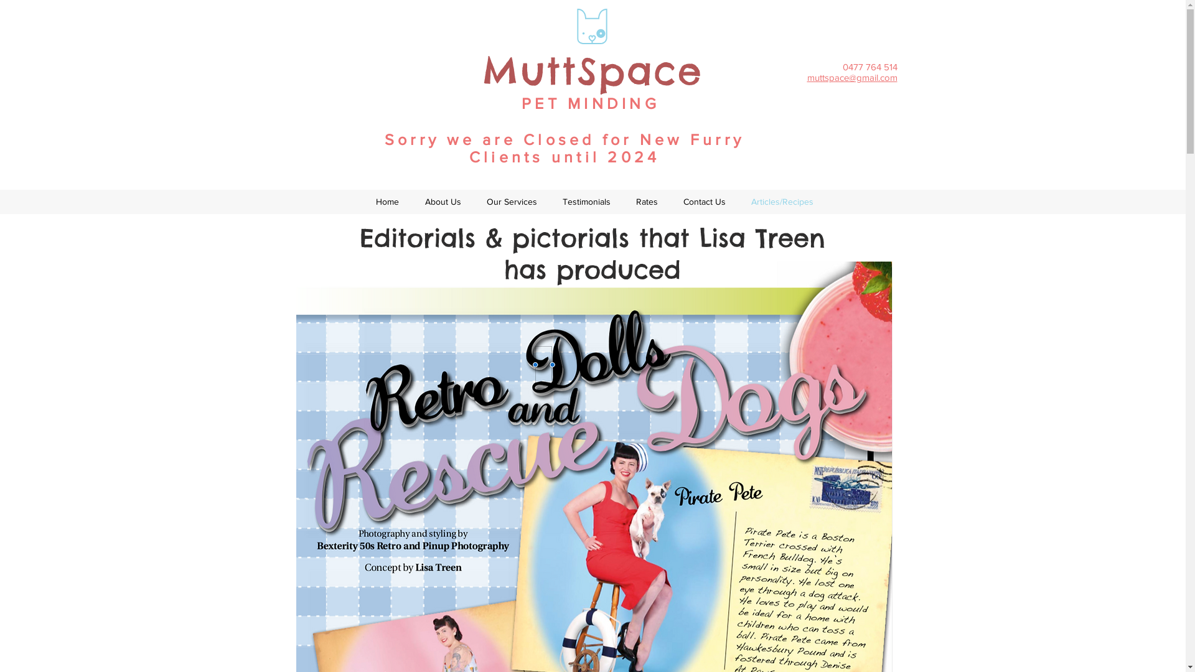 This screenshot has width=1195, height=672. What do you see at coordinates (387, 202) in the screenshot?
I see `Home` at bounding box center [387, 202].